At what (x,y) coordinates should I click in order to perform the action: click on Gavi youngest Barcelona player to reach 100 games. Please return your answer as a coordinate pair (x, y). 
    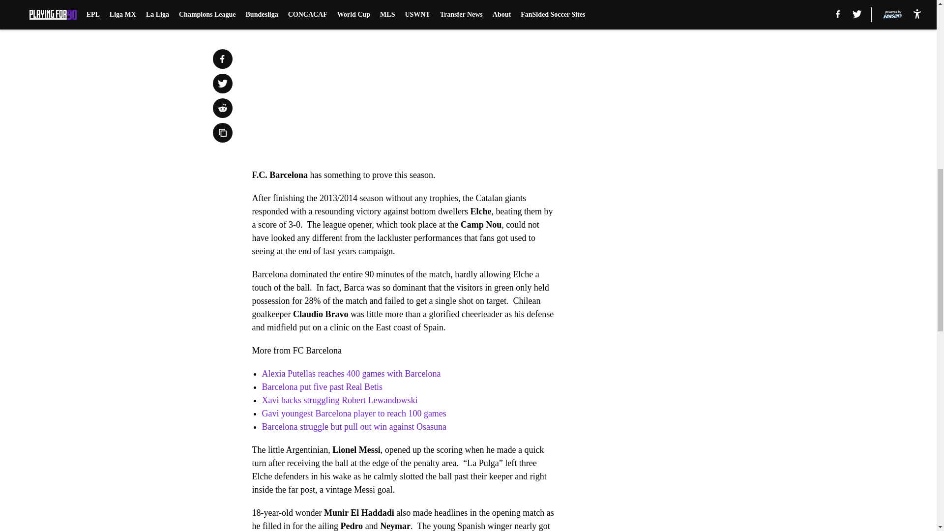
    Looking at the image, I should click on (353, 413).